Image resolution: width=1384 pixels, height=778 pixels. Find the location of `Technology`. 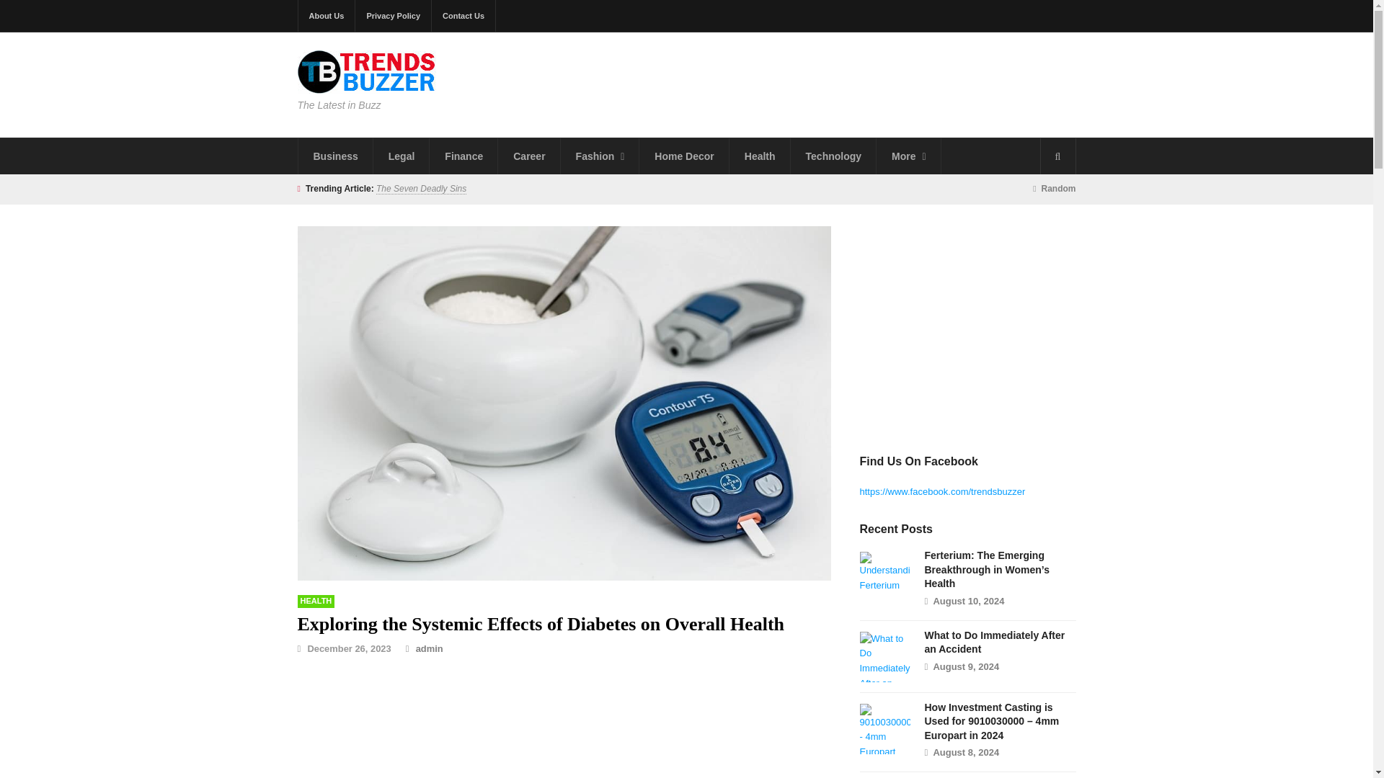

Technology is located at coordinates (833, 156).